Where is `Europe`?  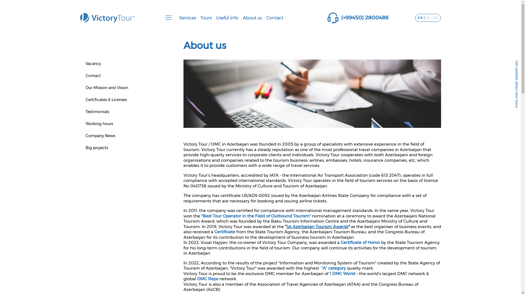
Europe is located at coordinates (181, 195).